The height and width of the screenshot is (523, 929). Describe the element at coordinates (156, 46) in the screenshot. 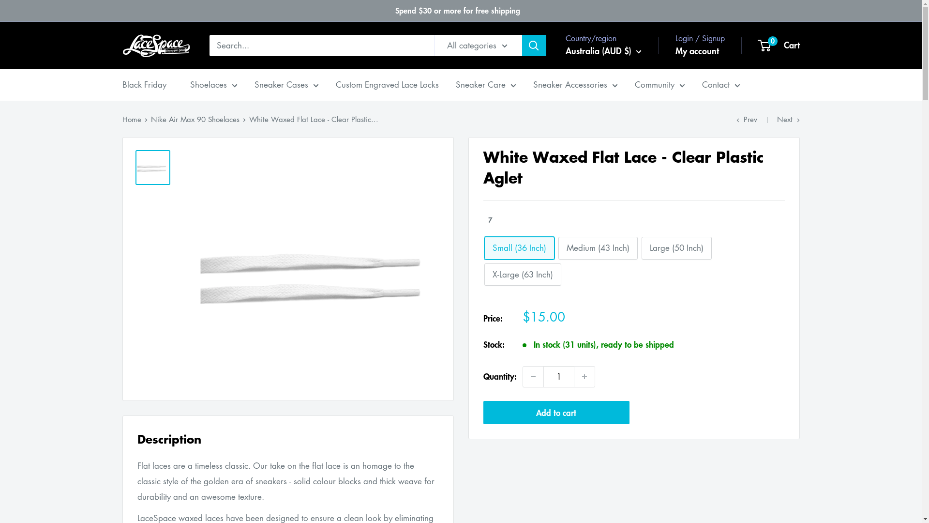

I see `LaceSpace` at that location.